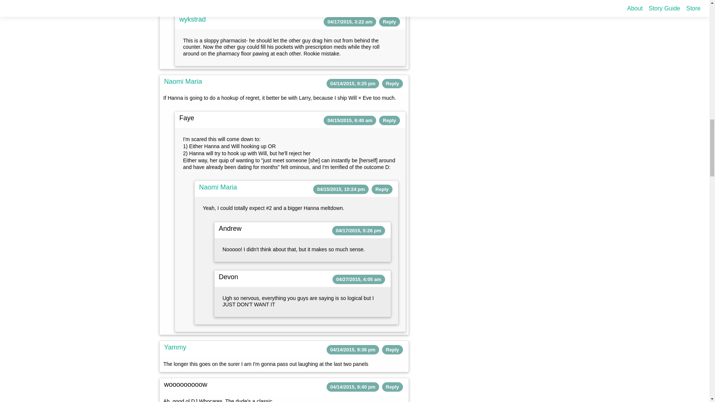 This screenshot has height=402, width=715. What do you see at coordinates (389, 22) in the screenshot?
I see `Reply` at bounding box center [389, 22].